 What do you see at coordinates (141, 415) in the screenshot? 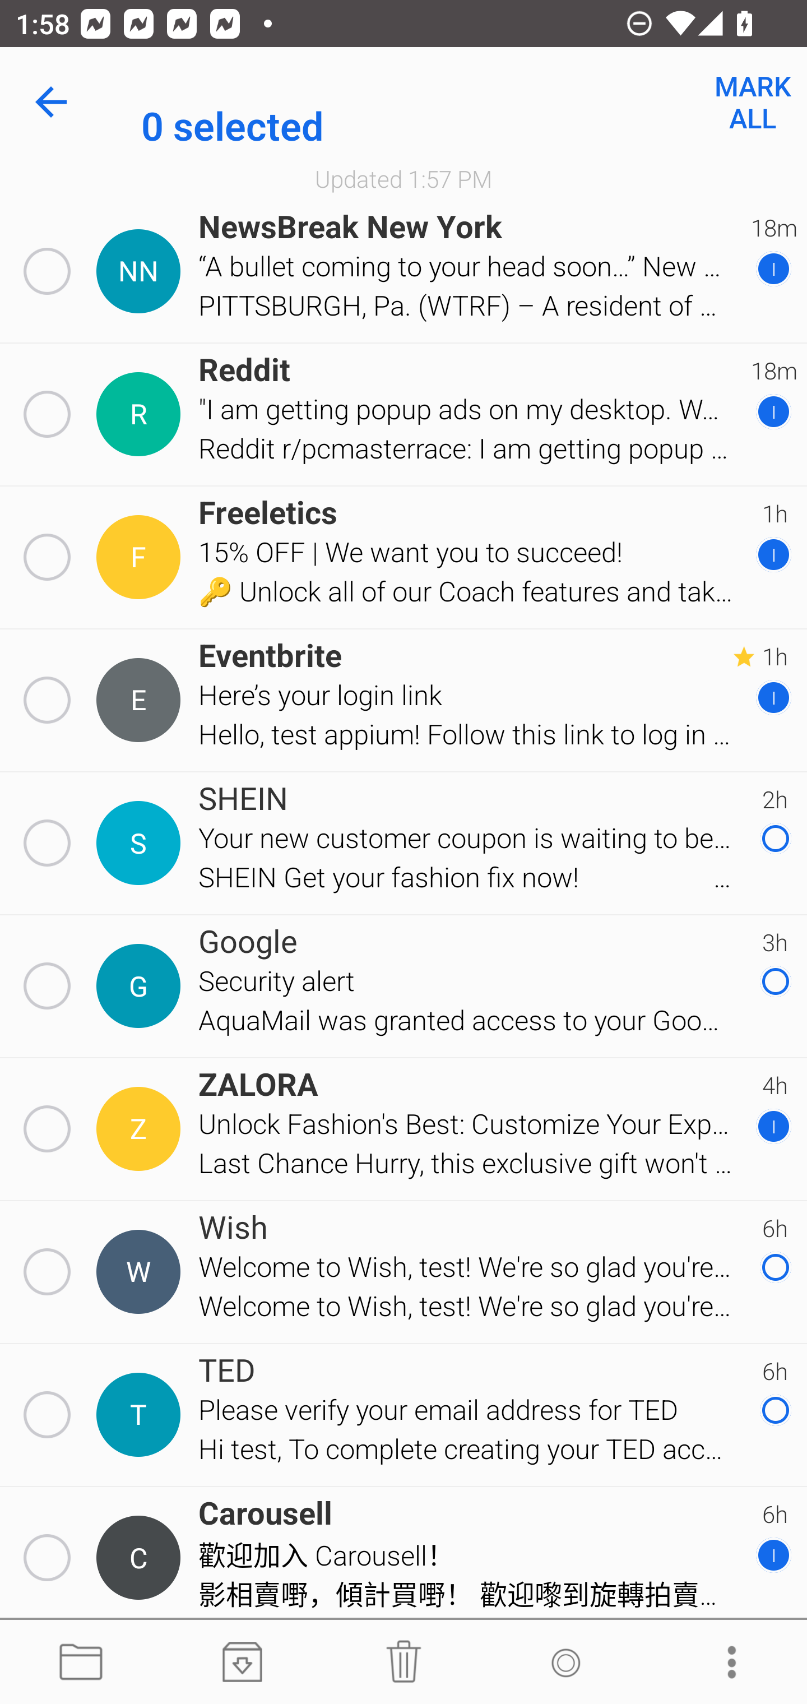
I see `Contact Details` at bounding box center [141, 415].